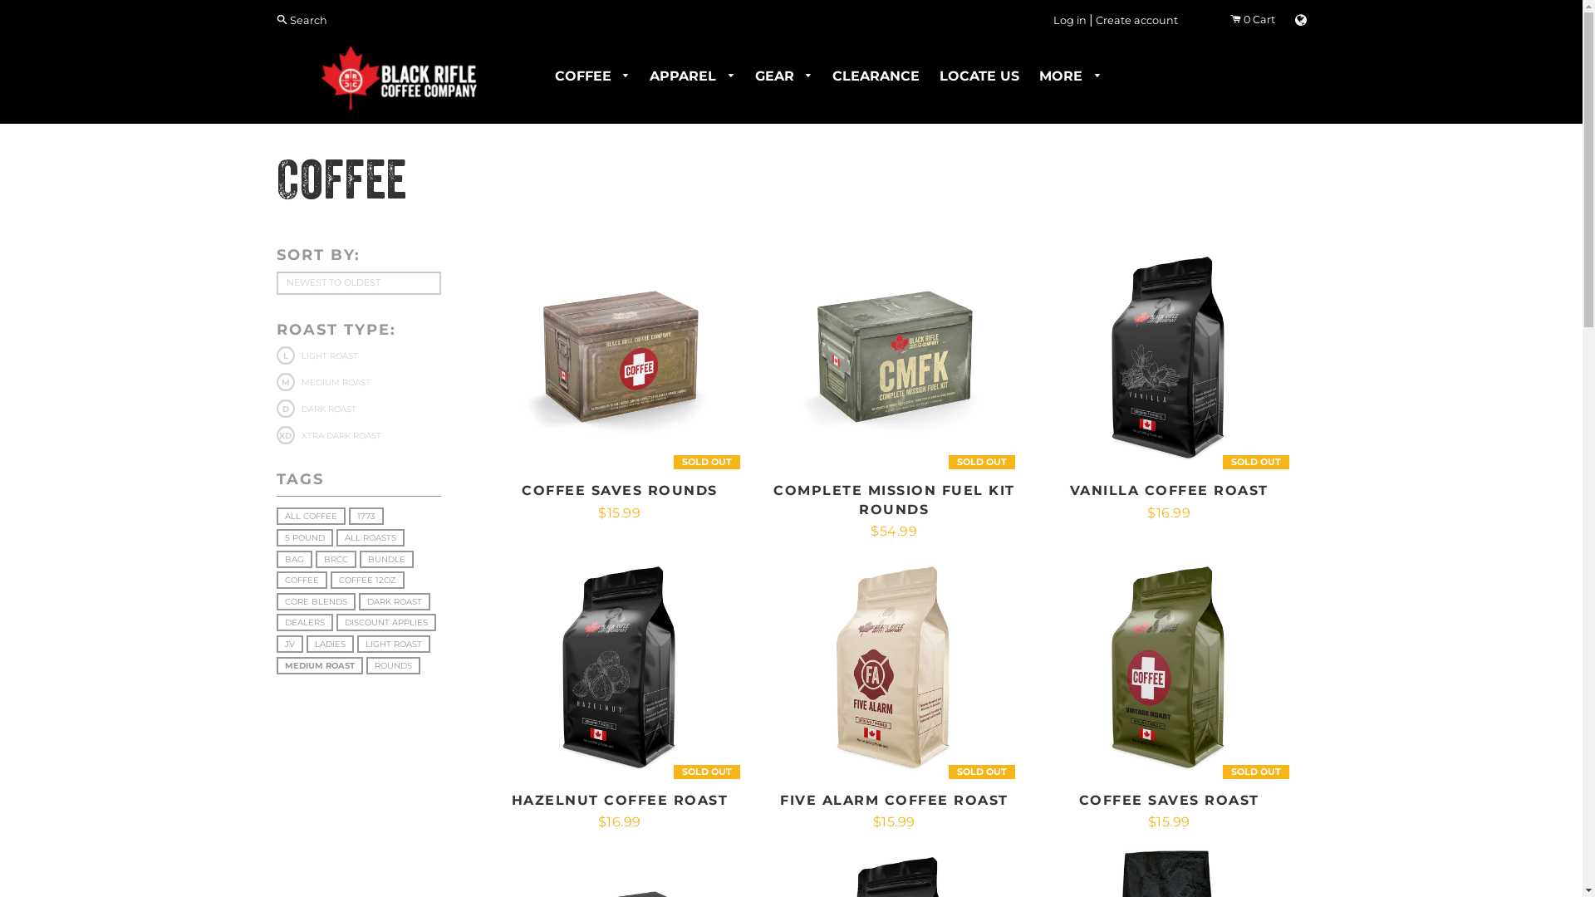 Image resolution: width=1595 pixels, height=897 pixels. I want to click on LOCATE US, so click(979, 76).